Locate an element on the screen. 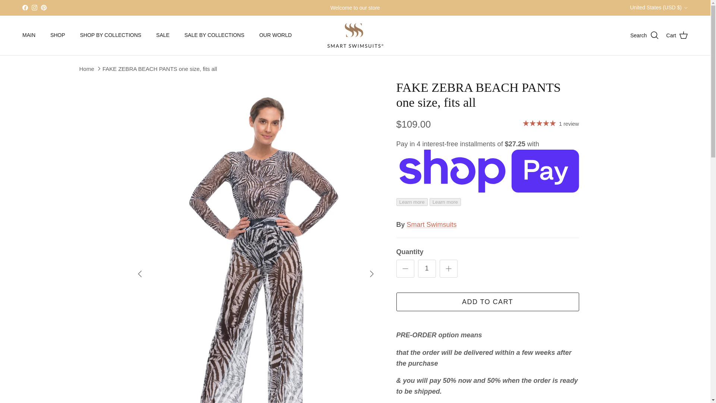  Smart Swimsuits on Instagram is located at coordinates (34, 7).